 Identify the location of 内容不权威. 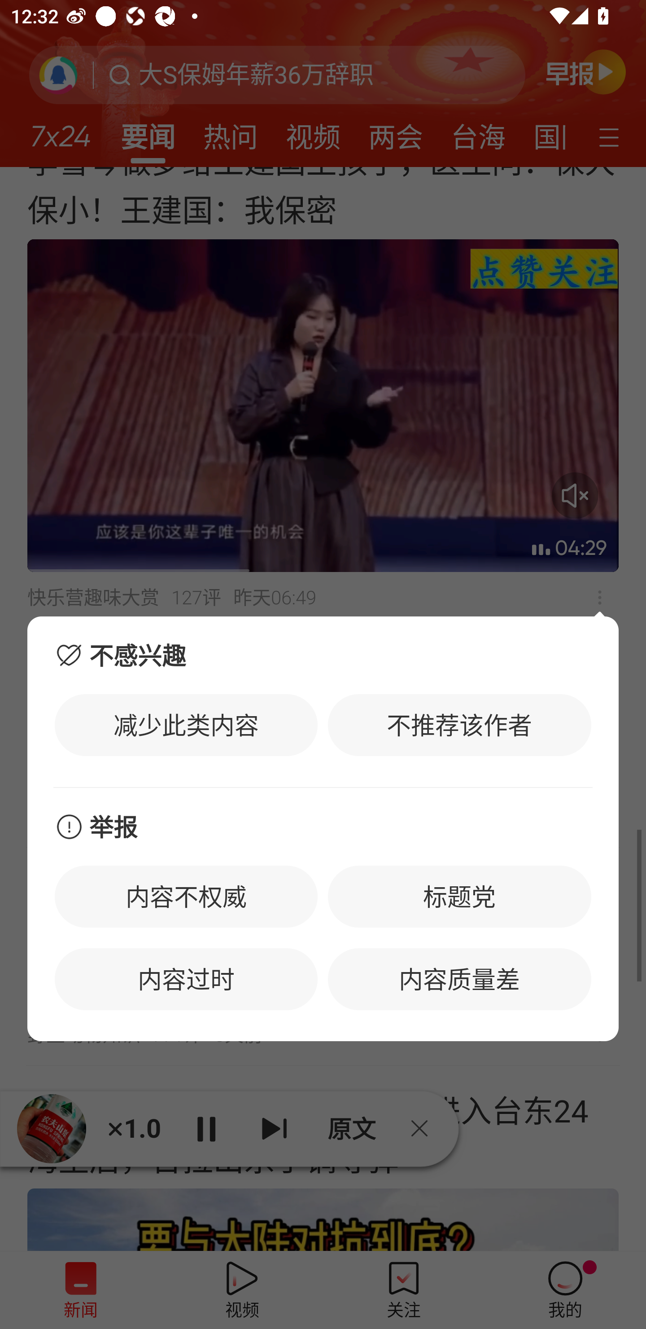
(186, 896).